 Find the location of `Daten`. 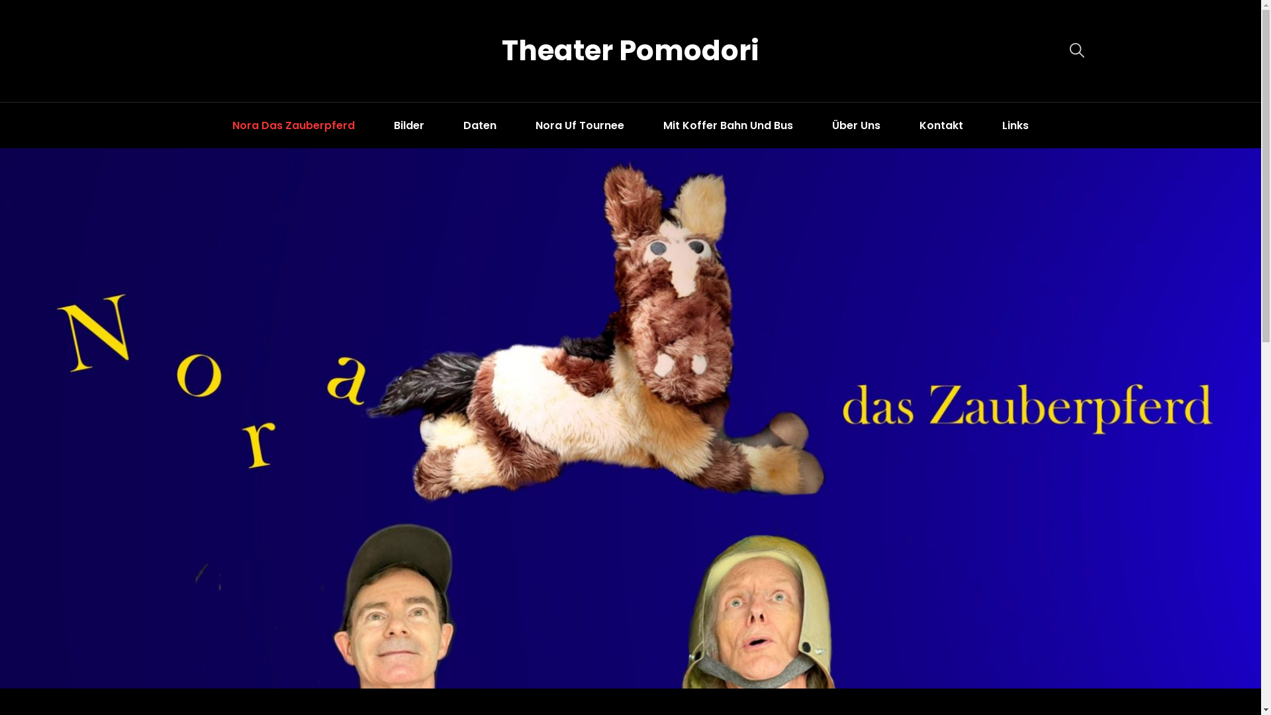

Daten is located at coordinates (480, 126).